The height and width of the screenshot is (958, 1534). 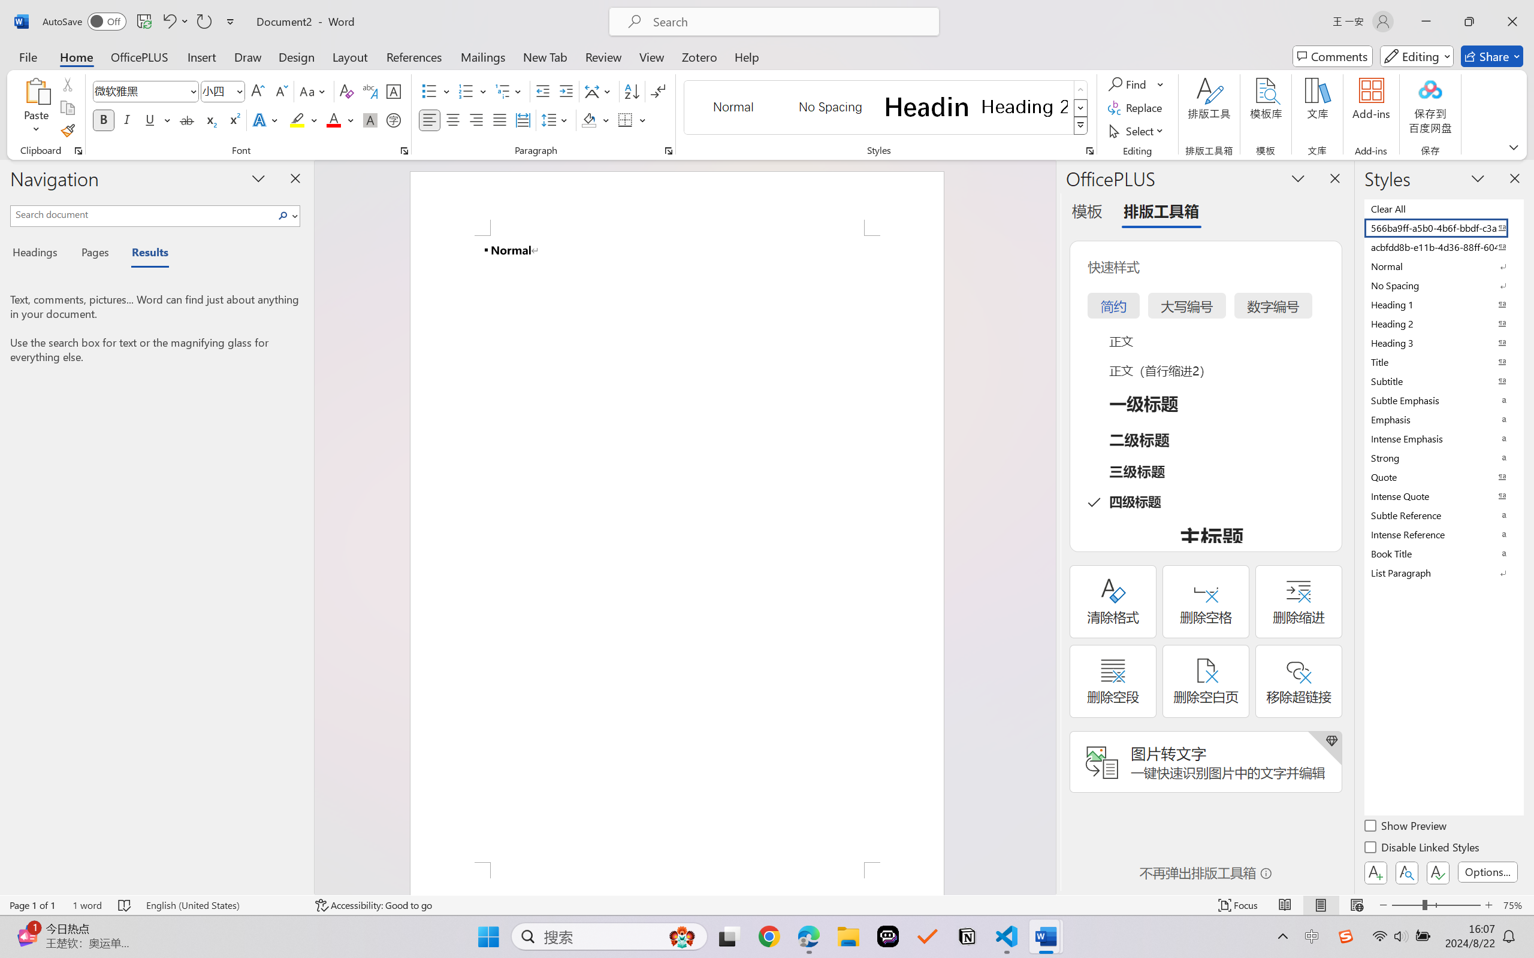 I want to click on Close, so click(x=1512, y=22).